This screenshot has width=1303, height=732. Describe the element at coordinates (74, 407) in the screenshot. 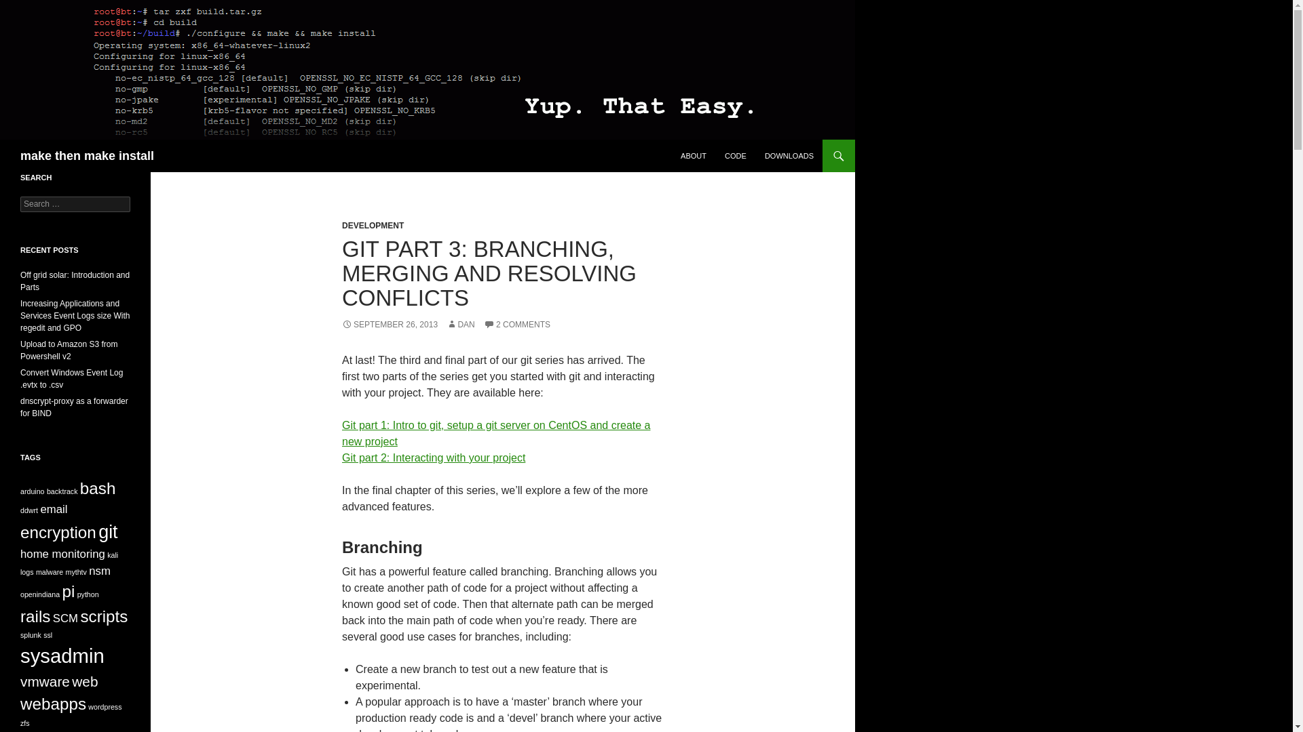

I see `dnscrypt-proxy as a forwarder for BIND` at that location.